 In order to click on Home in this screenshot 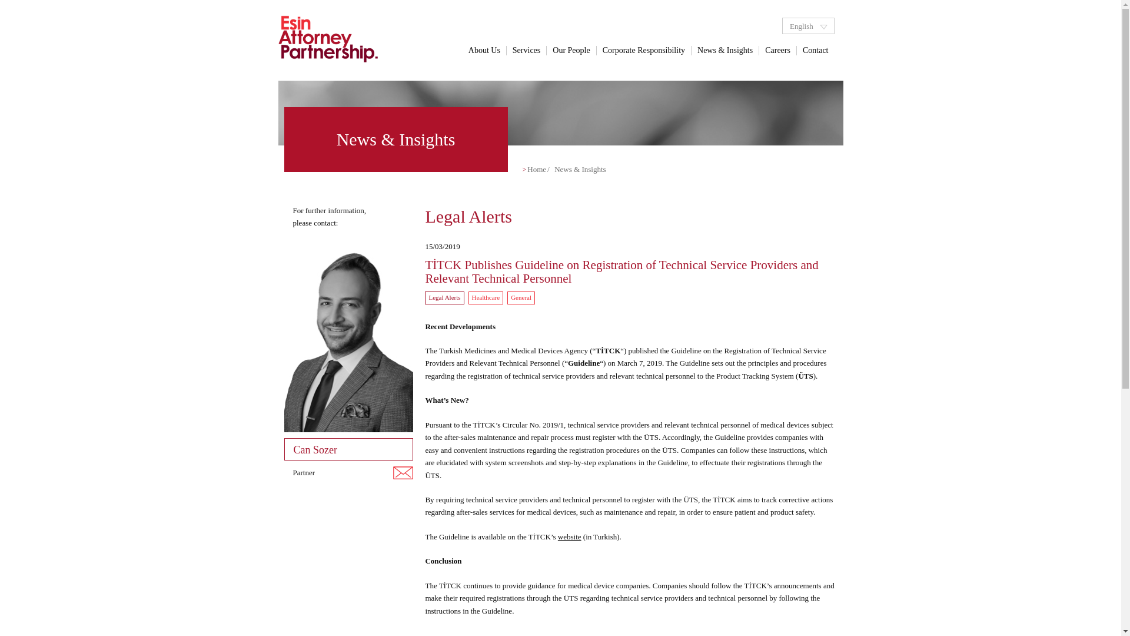, I will do `click(537, 168)`.